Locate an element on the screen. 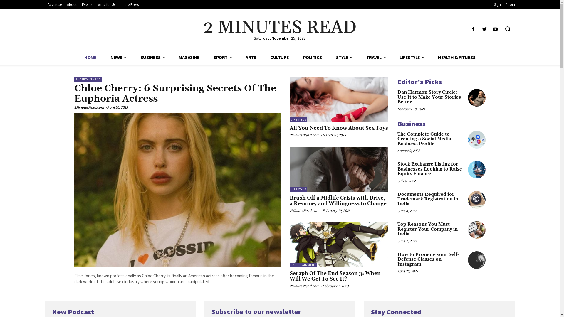 The height and width of the screenshot is (317, 564). Top Reasons You Must Register Your Company in India is located at coordinates (476, 230).